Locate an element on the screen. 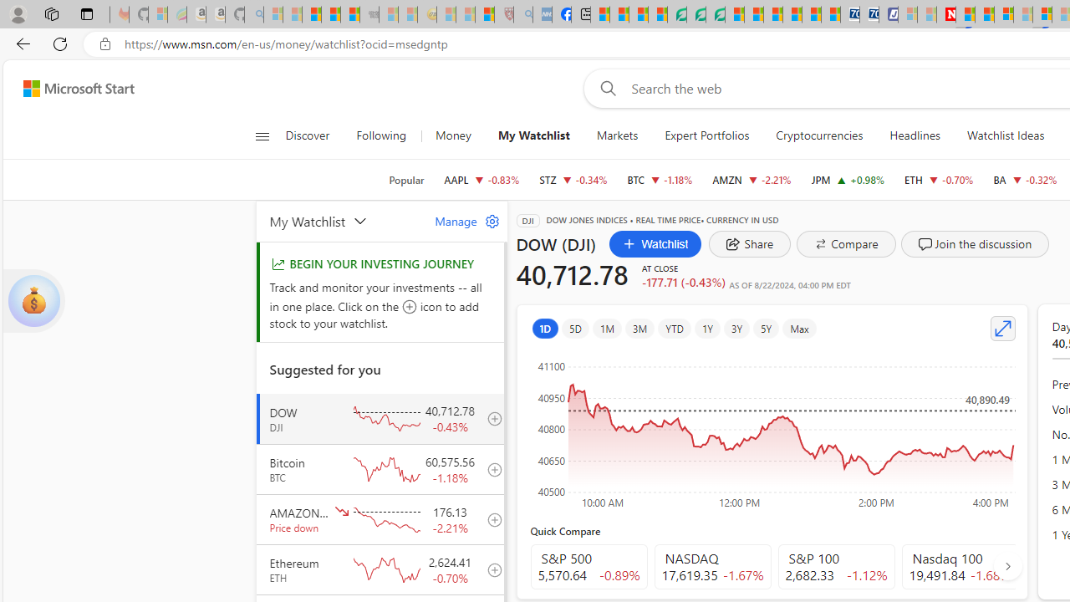 The height and width of the screenshot is (602, 1070). STZ CONSTELLATION BRANDS, INC. decrease 243.92 -0.82 -0.34% is located at coordinates (573, 179).